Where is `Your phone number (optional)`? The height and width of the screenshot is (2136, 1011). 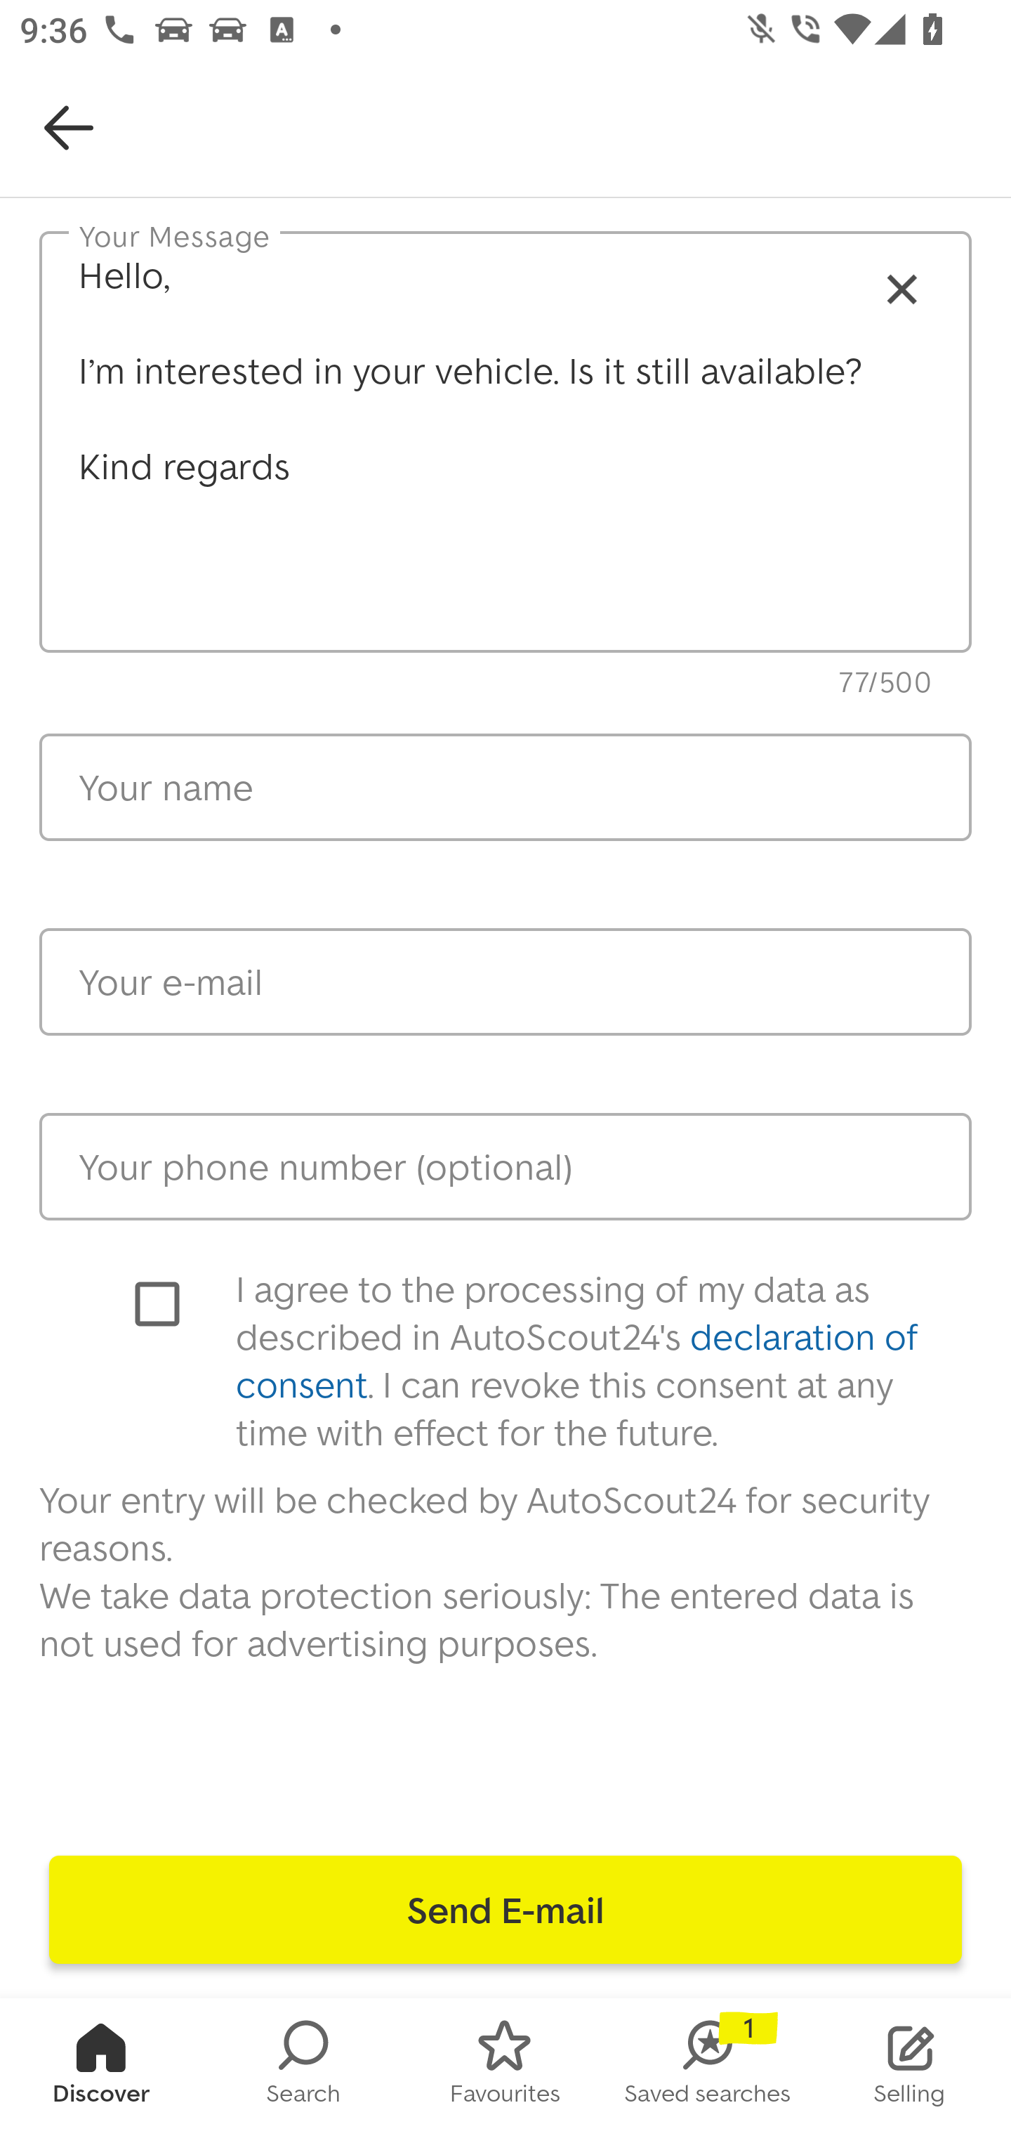
Your phone number (optional) is located at coordinates (505, 1166).